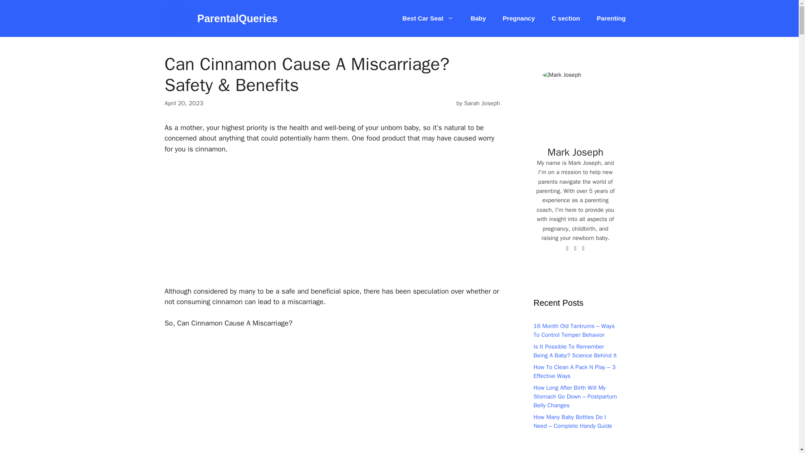 This screenshot has width=805, height=453. I want to click on C section, so click(566, 18).